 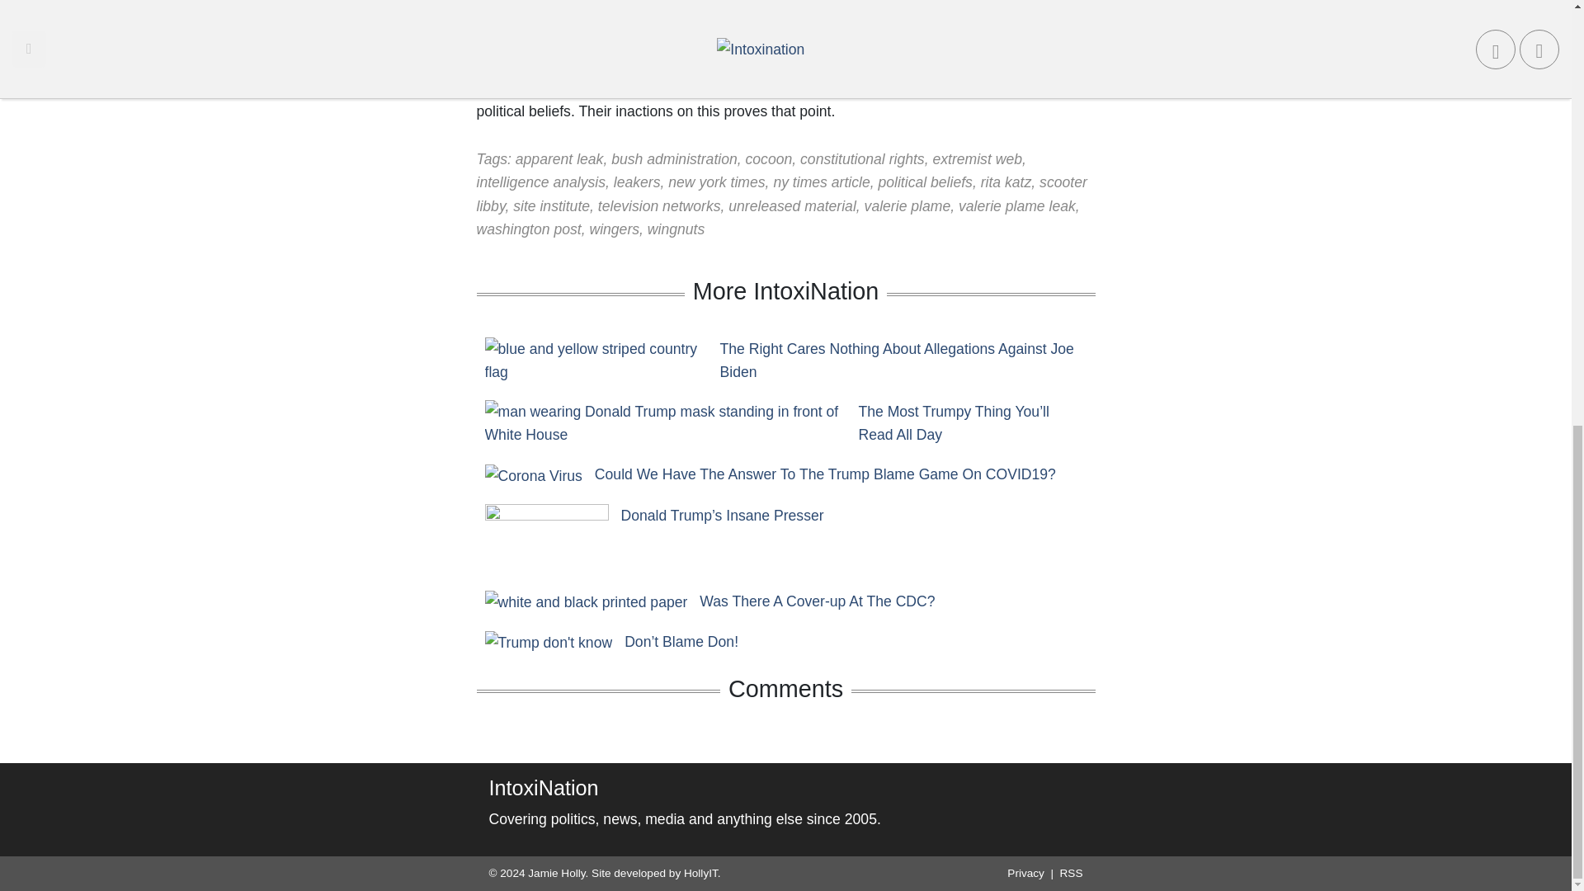 I want to click on valerie plame, so click(x=907, y=206).